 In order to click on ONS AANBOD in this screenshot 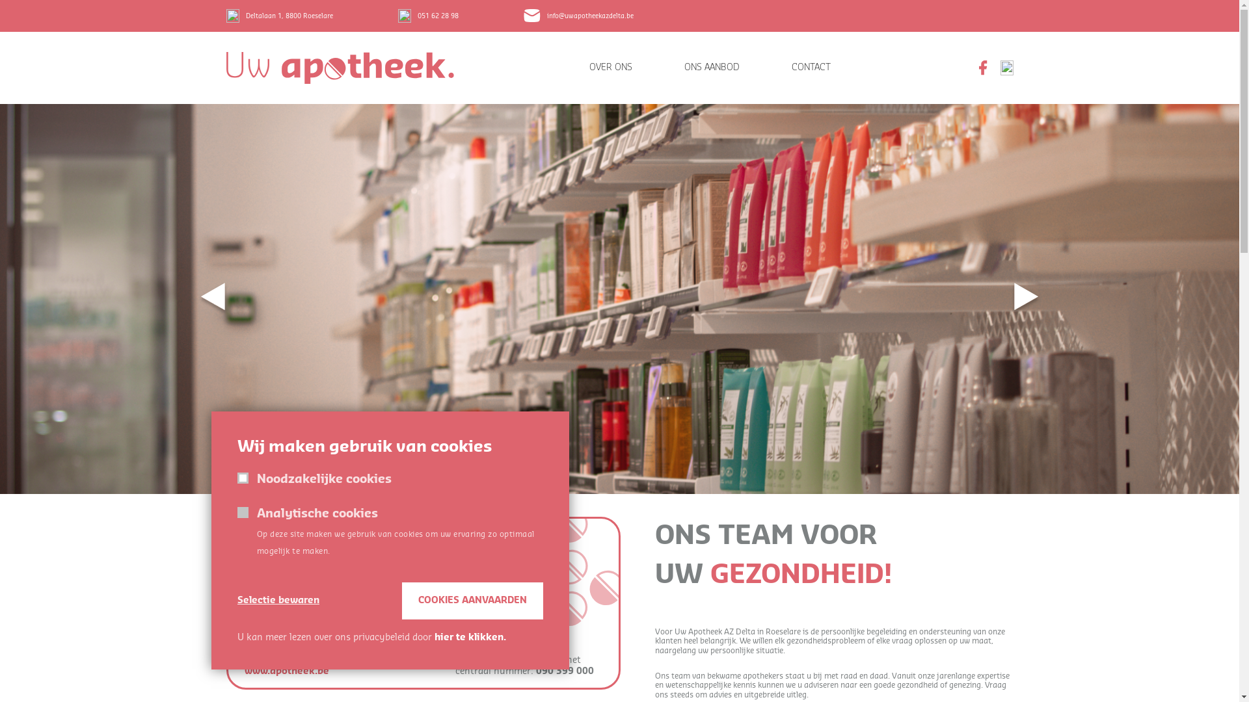, I will do `click(712, 68)`.